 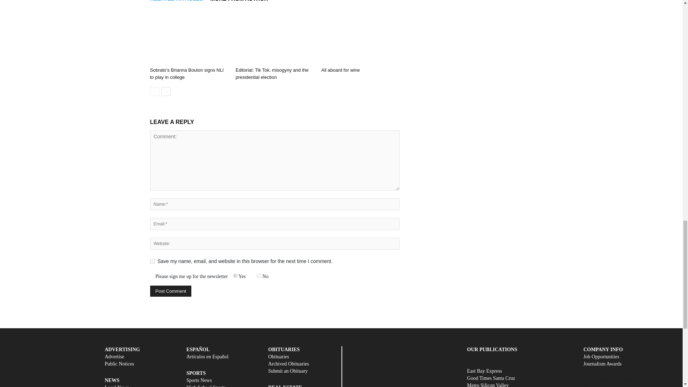 I want to click on Post Comment, so click(x=171, y=291).